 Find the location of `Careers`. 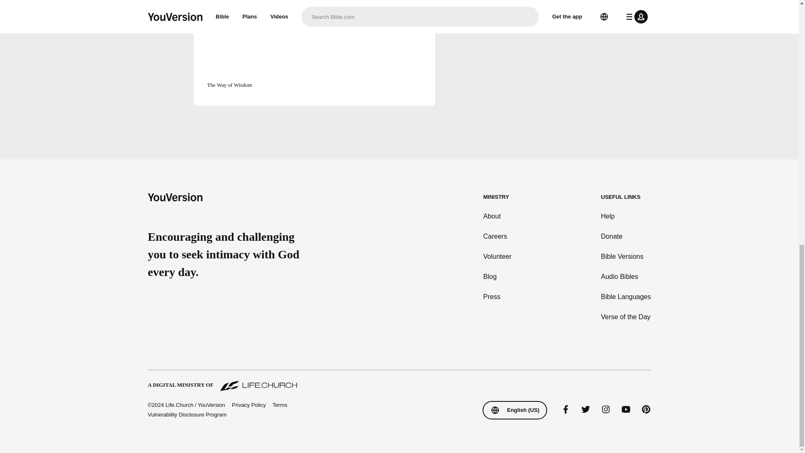

Careers is located at coordinates (498, 236).